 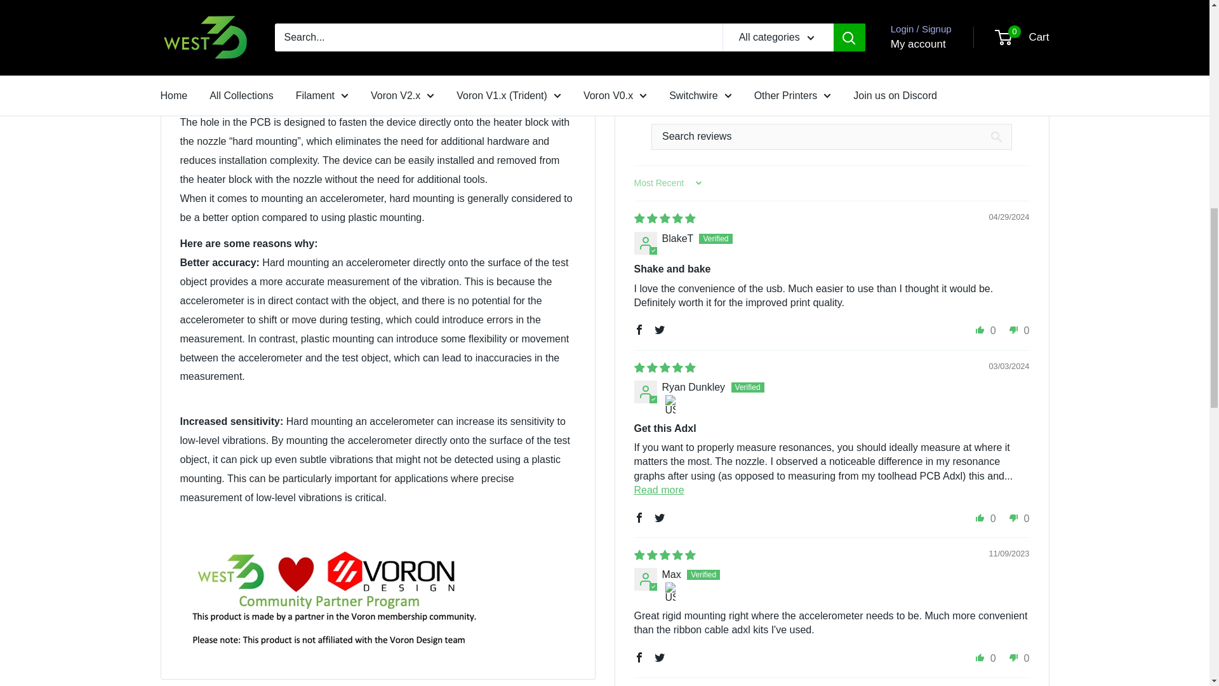 I want to click on up, so click(x=980, y=329).